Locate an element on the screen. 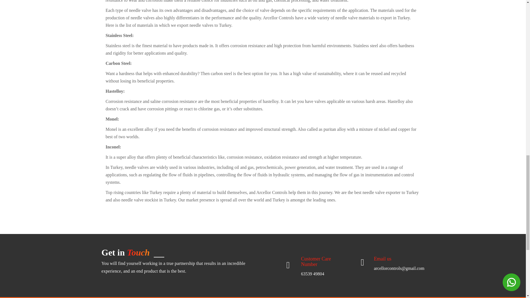 This screenshot has width=530, height=298. 63539 49804 is located at coordinates (312, 274).